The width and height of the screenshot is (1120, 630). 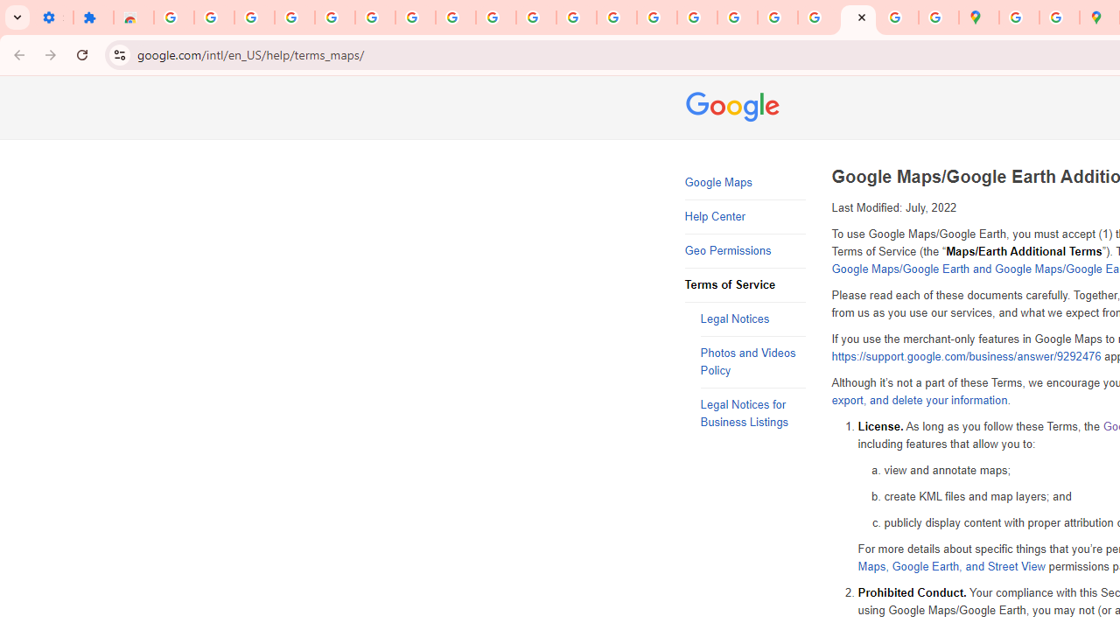 I want to click on Google, so click(x=735, y=108).